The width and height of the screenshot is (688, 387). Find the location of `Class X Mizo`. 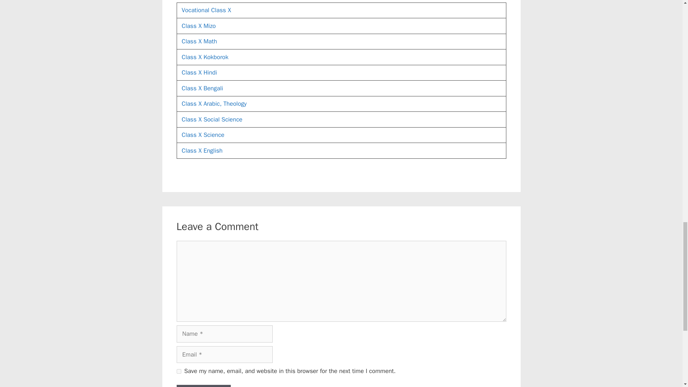

Class X Mizo is located at coordinates (199, 26).